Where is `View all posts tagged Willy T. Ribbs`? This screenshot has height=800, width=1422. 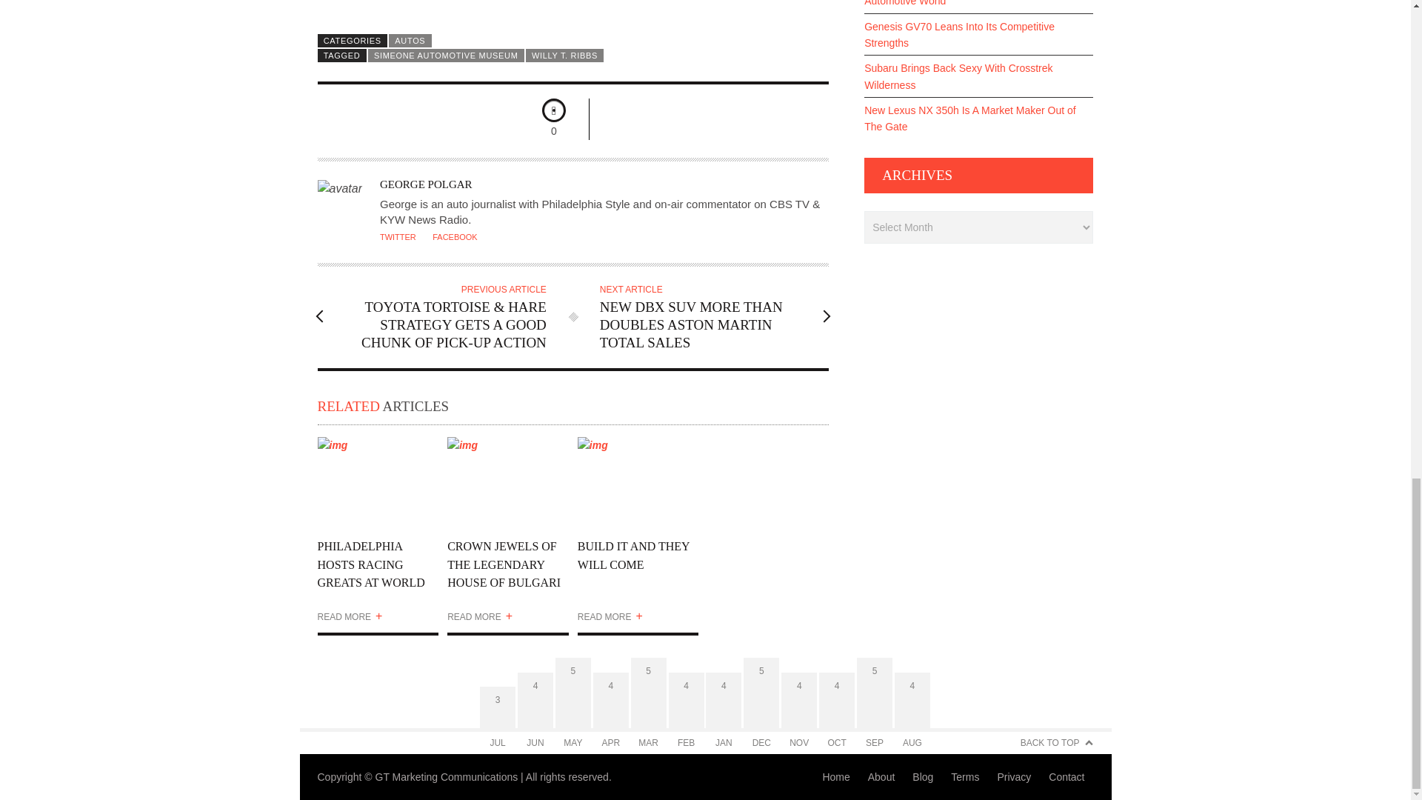
View all posts tagged Willy T. Ribbs is located at coordinates (564, 55).